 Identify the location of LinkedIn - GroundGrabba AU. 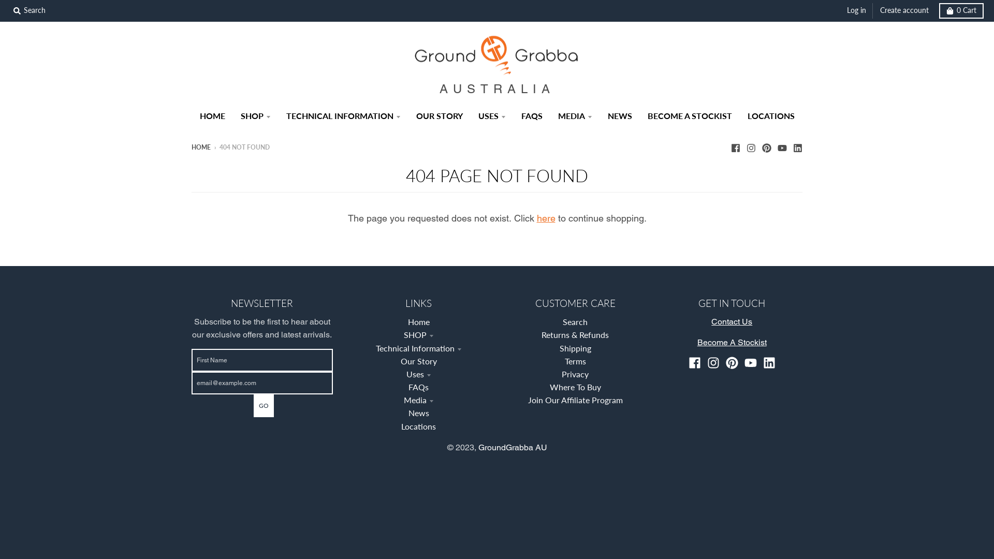
(769, 363).